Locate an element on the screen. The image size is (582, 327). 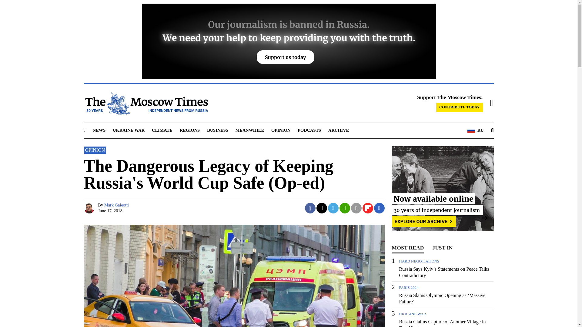
CONTRIBUTE TODAY is located at coordinates (460, 107).